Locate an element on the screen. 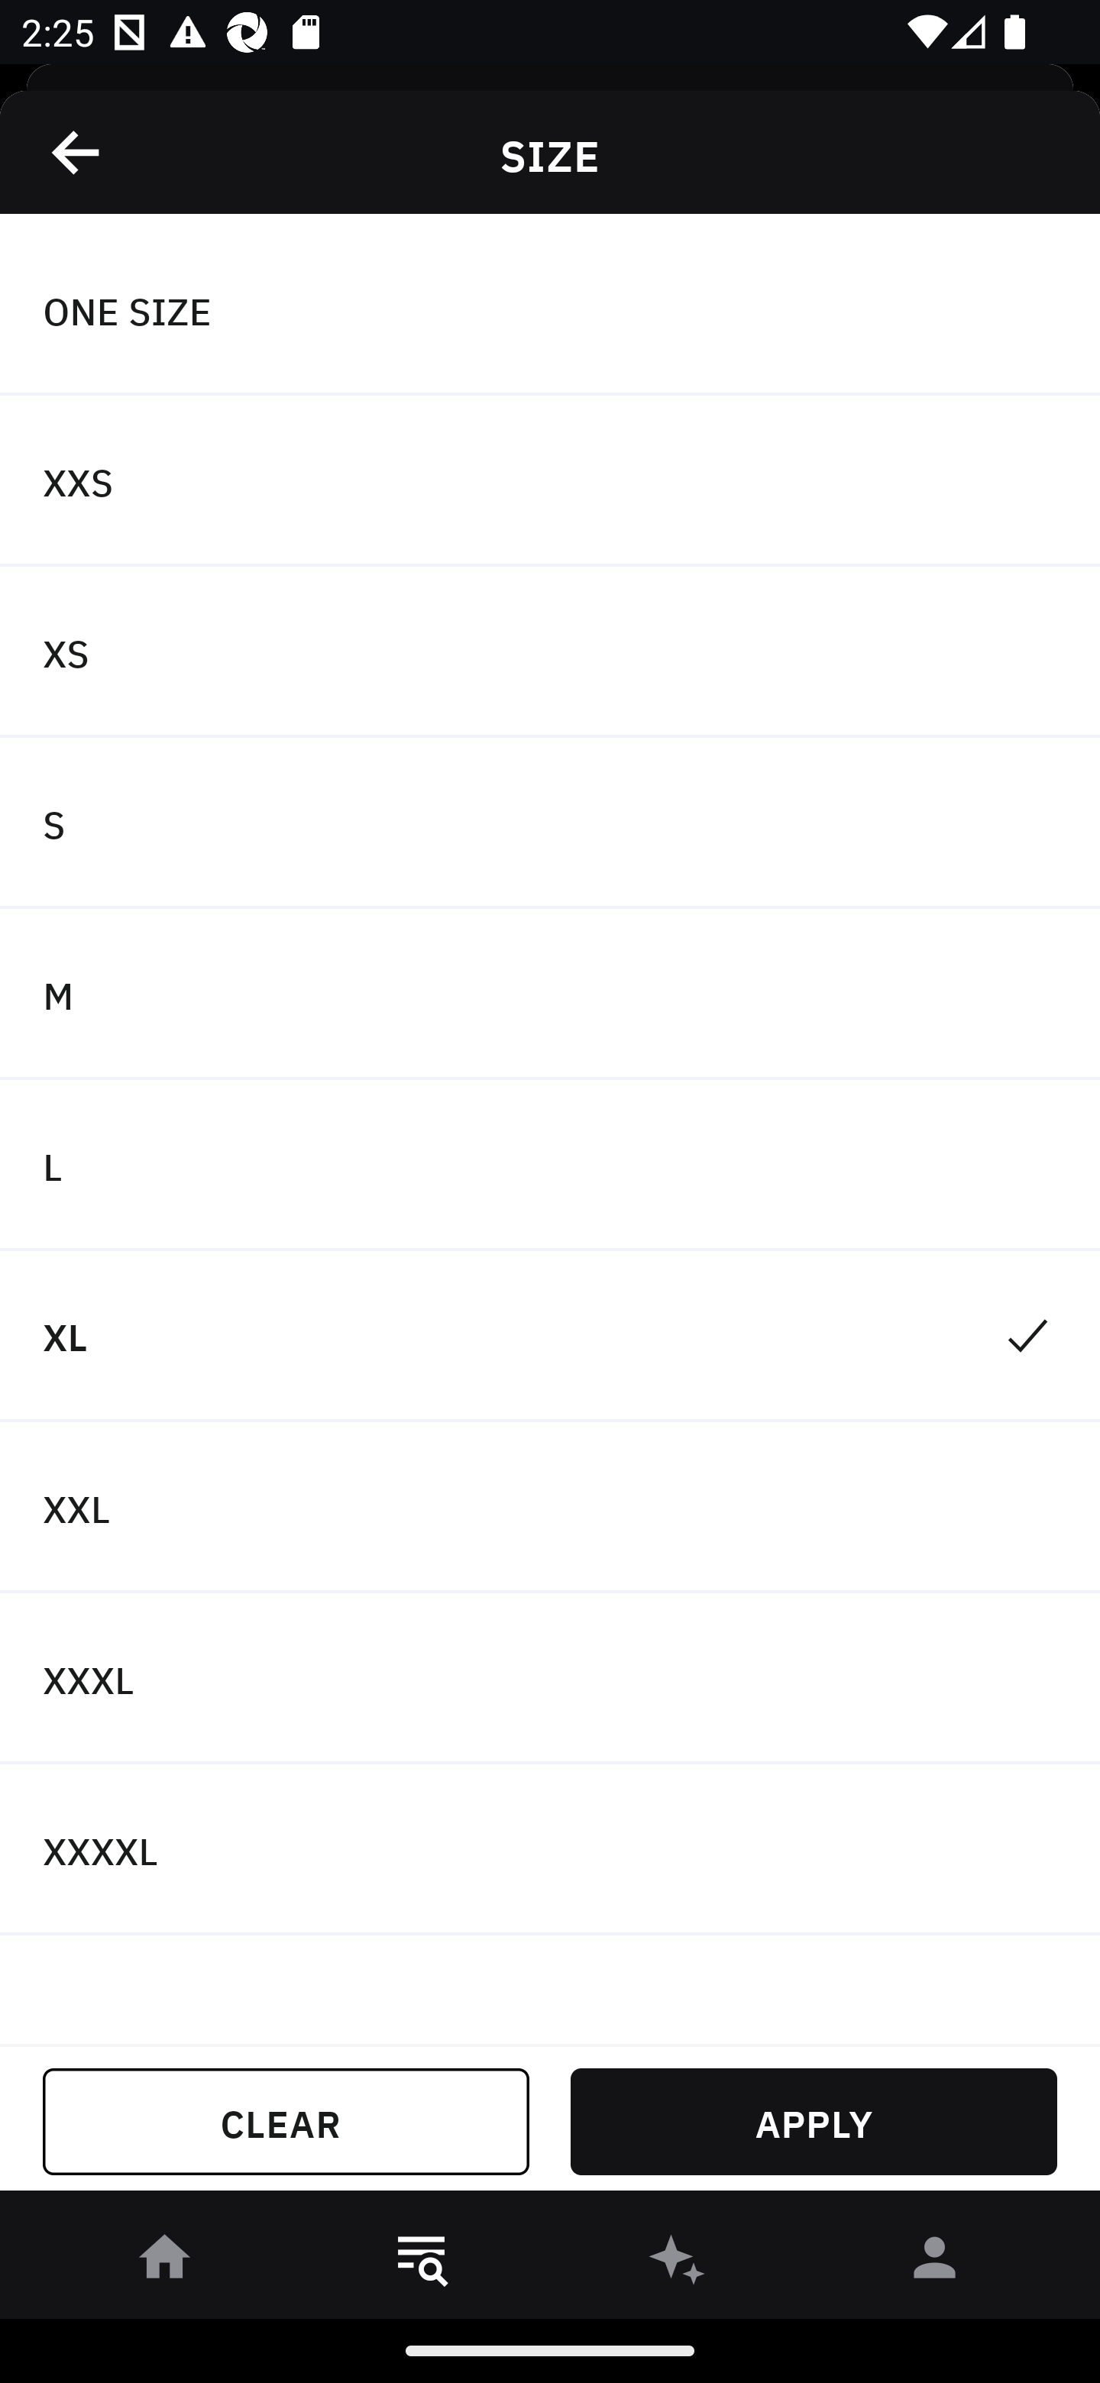 The width and height of the screenshot is (1100, 2383). 󰀄 is located at coordinates (935, 2262).